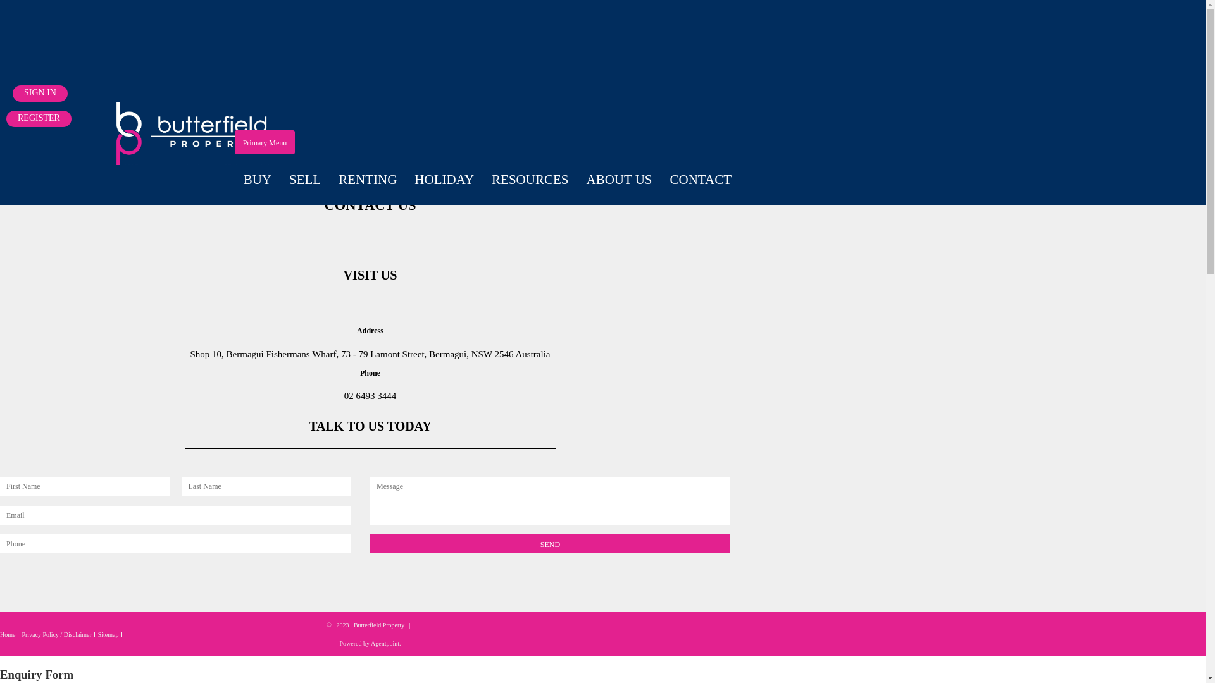 This screenshot has height=683, width=1215. I want to click on RESOURCES, so click(530, 180).